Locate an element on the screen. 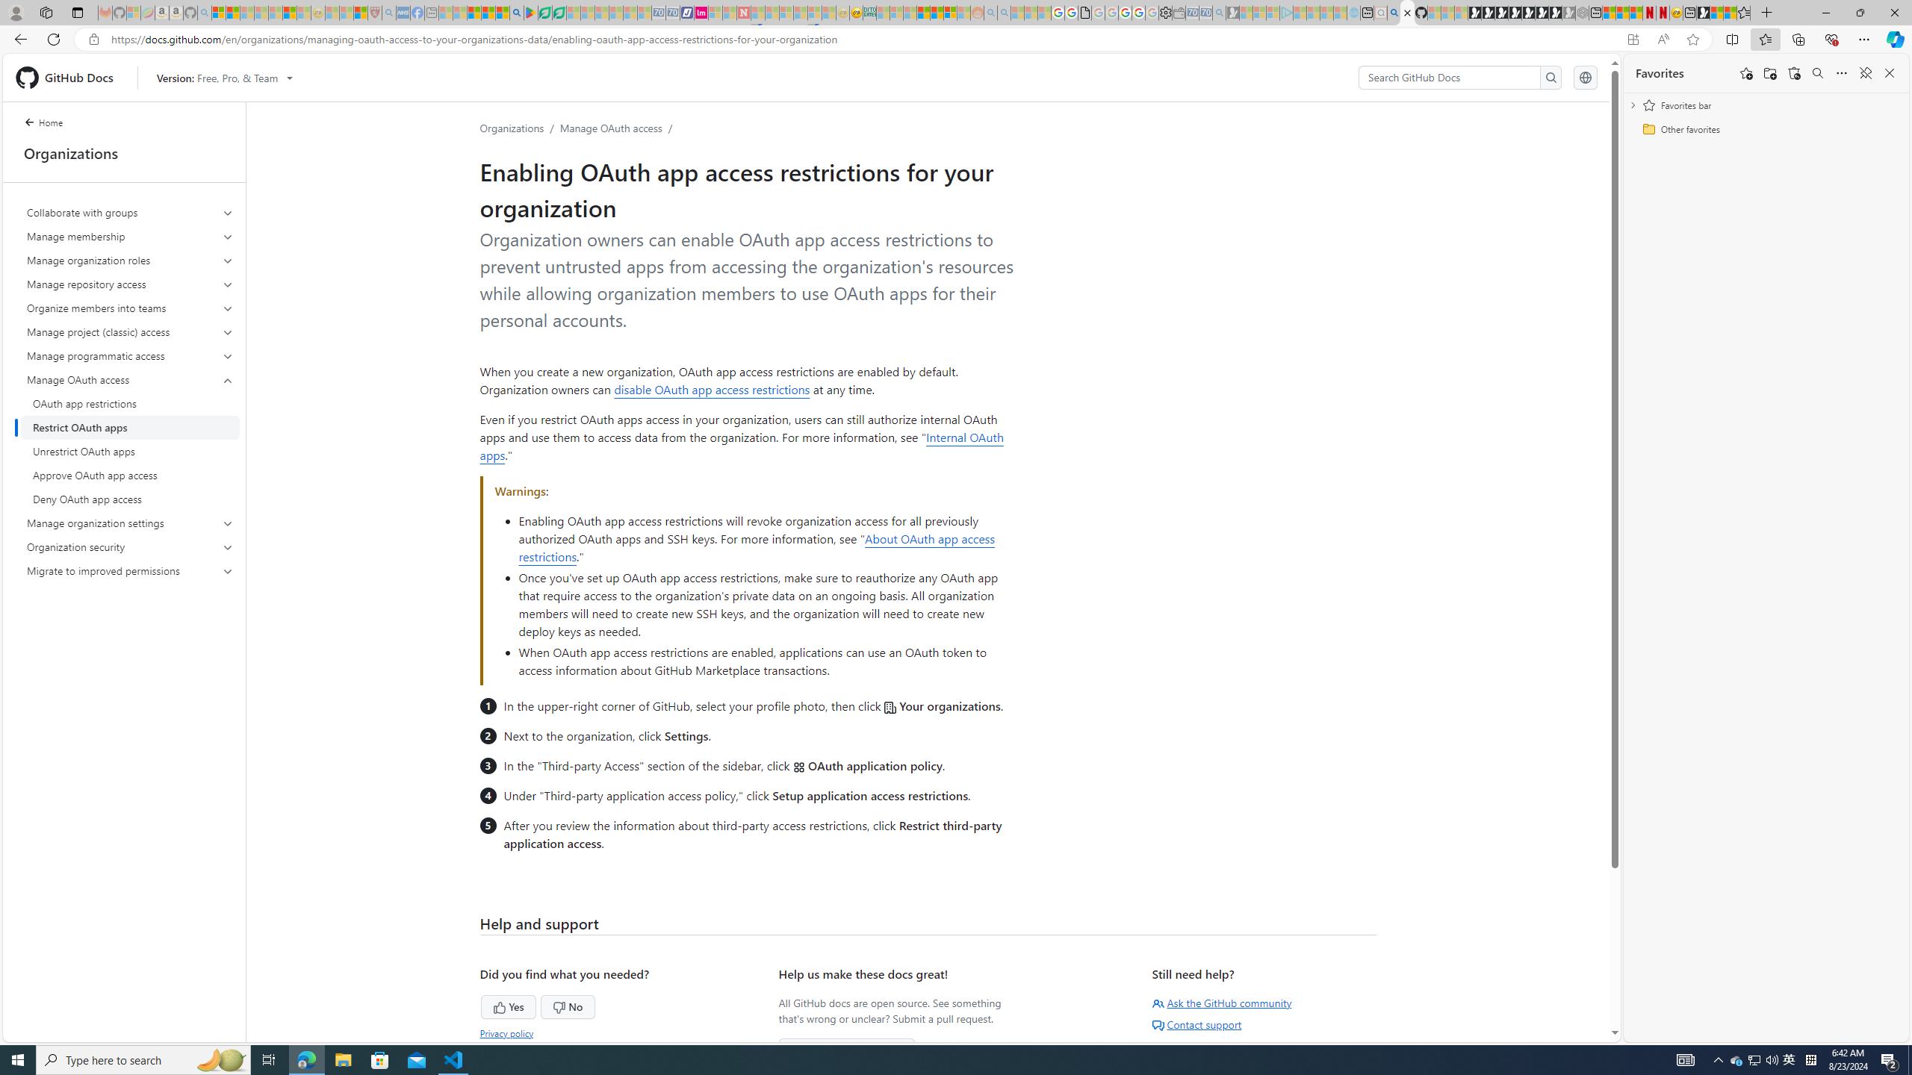 This screenshot has width=1912, height=1075. Robert H. Shmerling, MD - Harvard Health - Sleeping is located at coordinates (374, 13).